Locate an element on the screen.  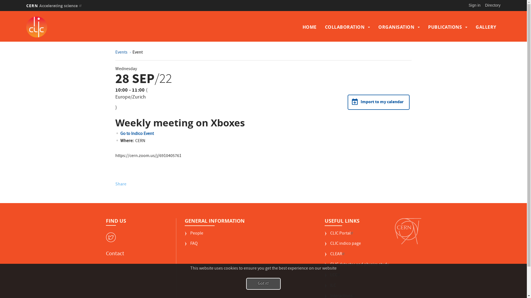
Sign in is located at coordinates (475, 5).